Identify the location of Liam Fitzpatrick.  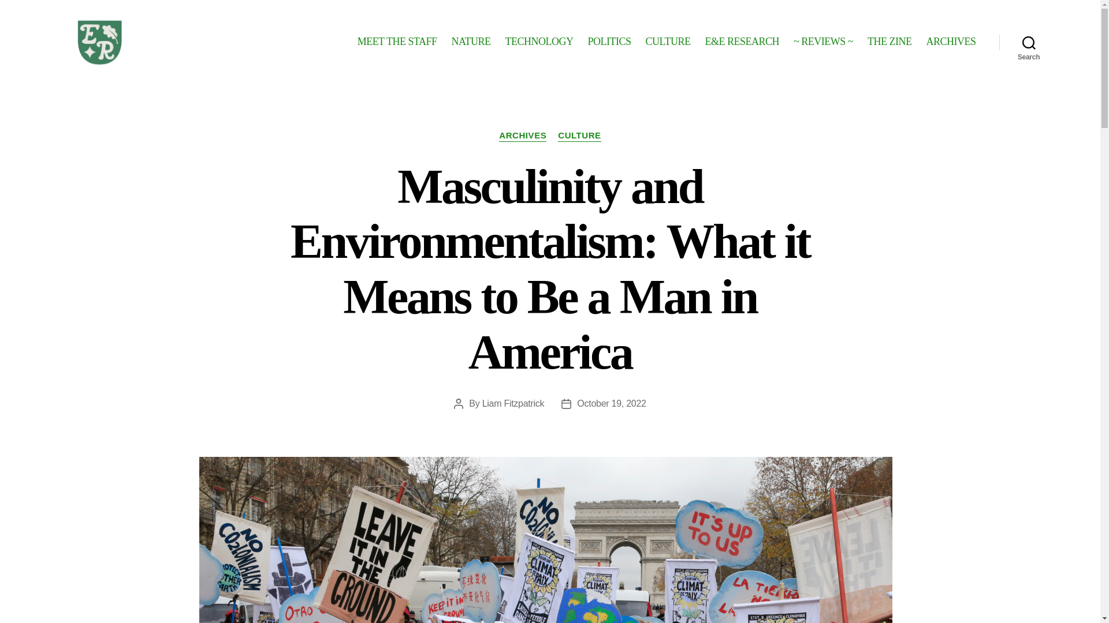
(513, 404).